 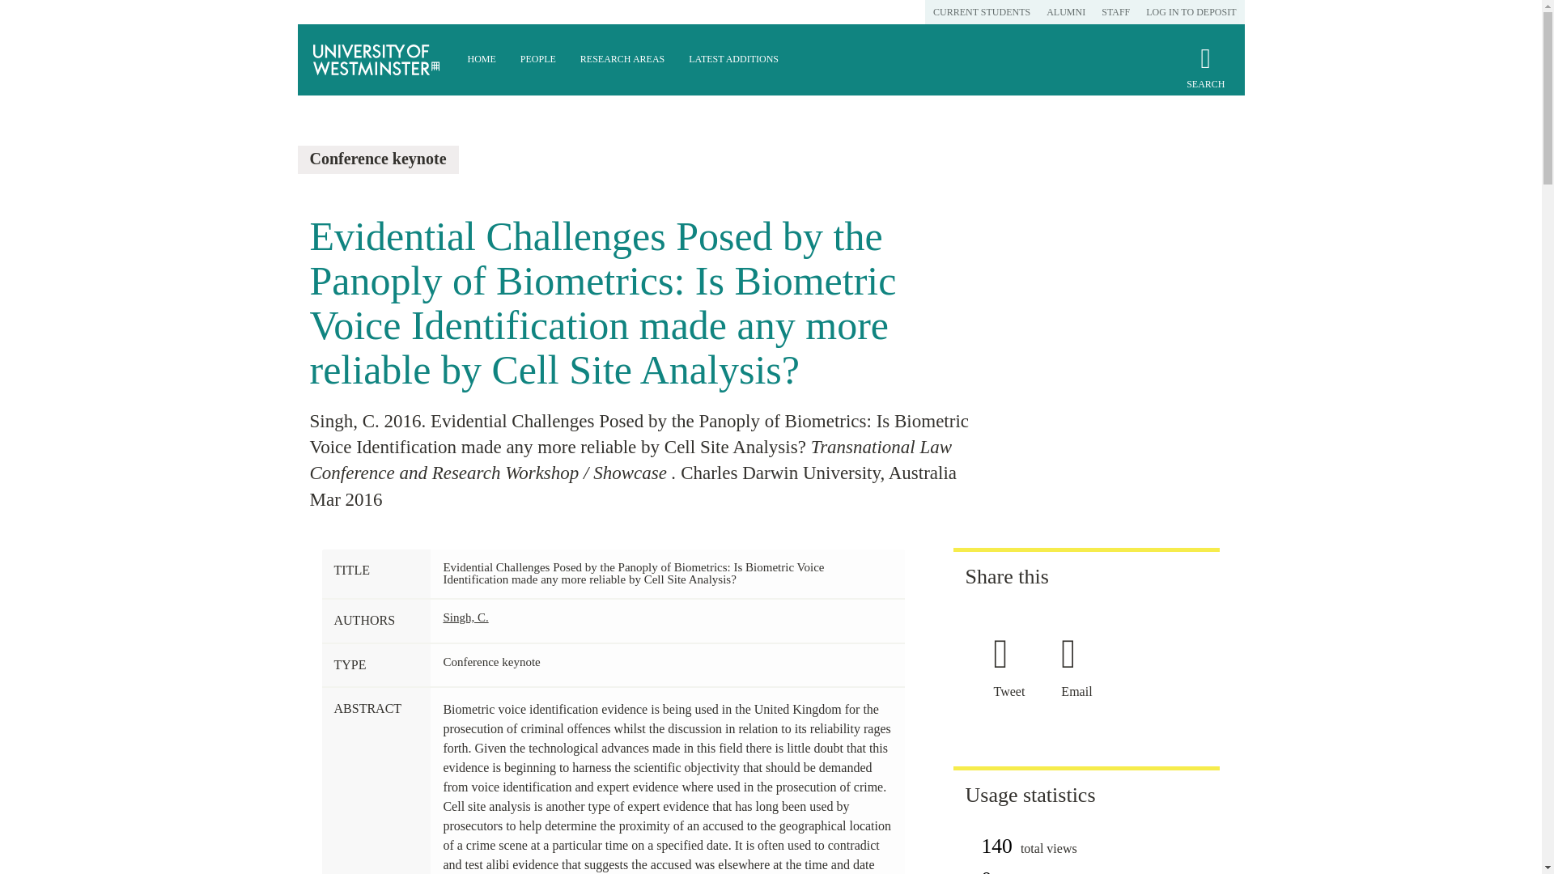 What do you see at coordinates (622, 60) in the screenshot?
I see `RESEARCH AREAS` at bounding box center [622, 60].